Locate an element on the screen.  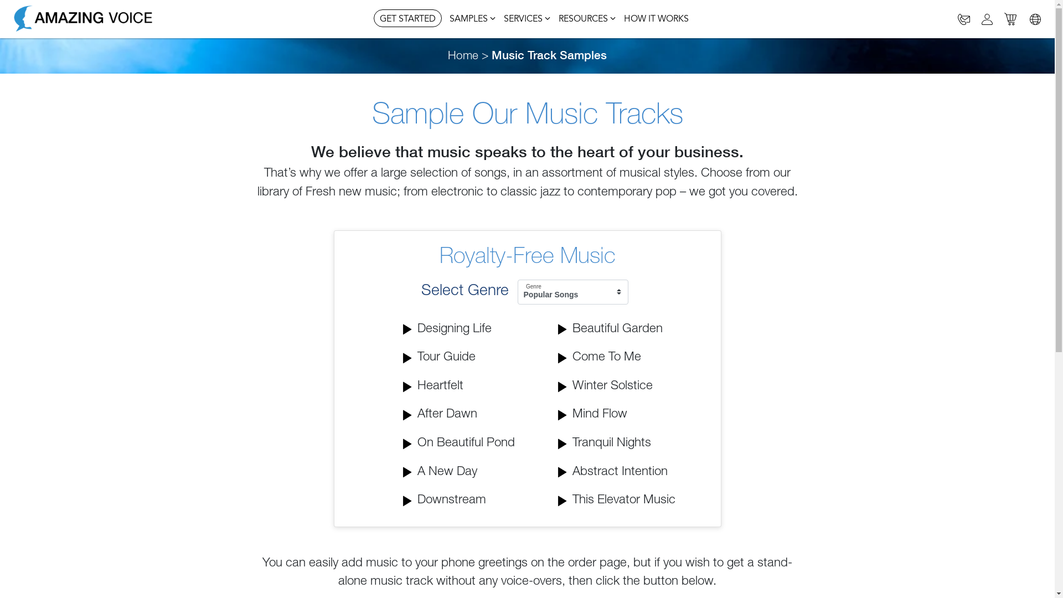
Play is located at coordinates (408, 329).